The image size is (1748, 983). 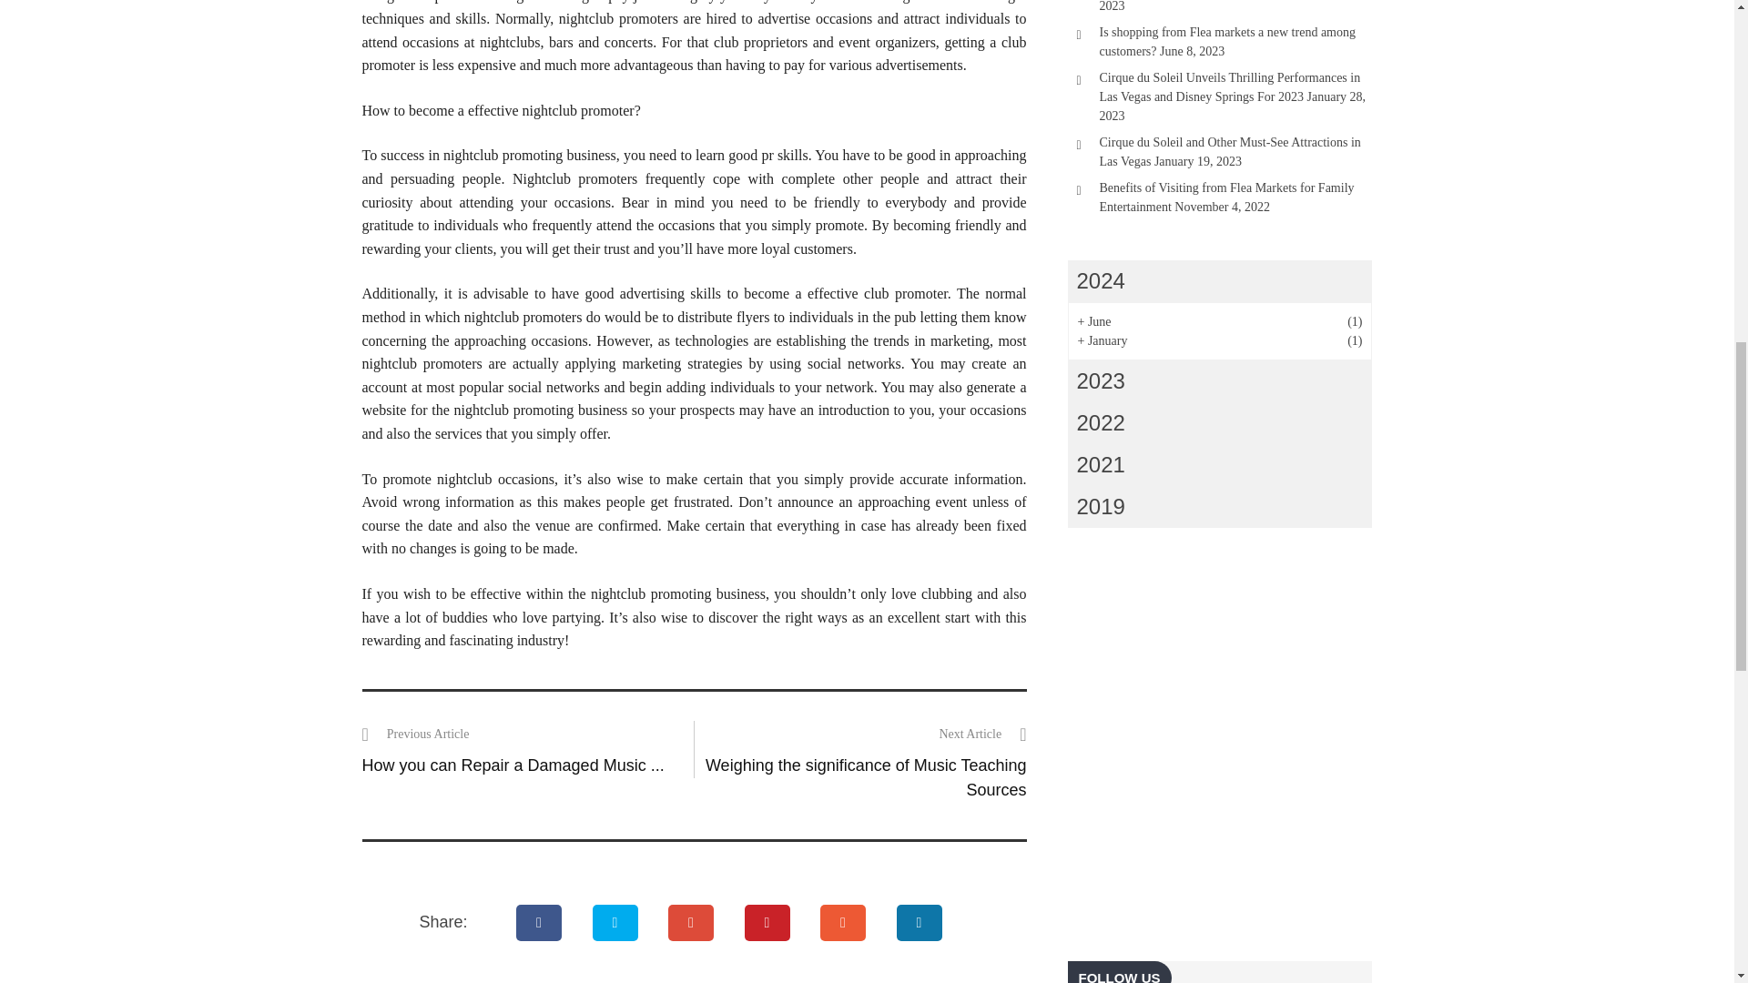 What do you see at coordinates (691, 922) in the screenshot?
I see `Google Plus` at bounding box center [691, 922].